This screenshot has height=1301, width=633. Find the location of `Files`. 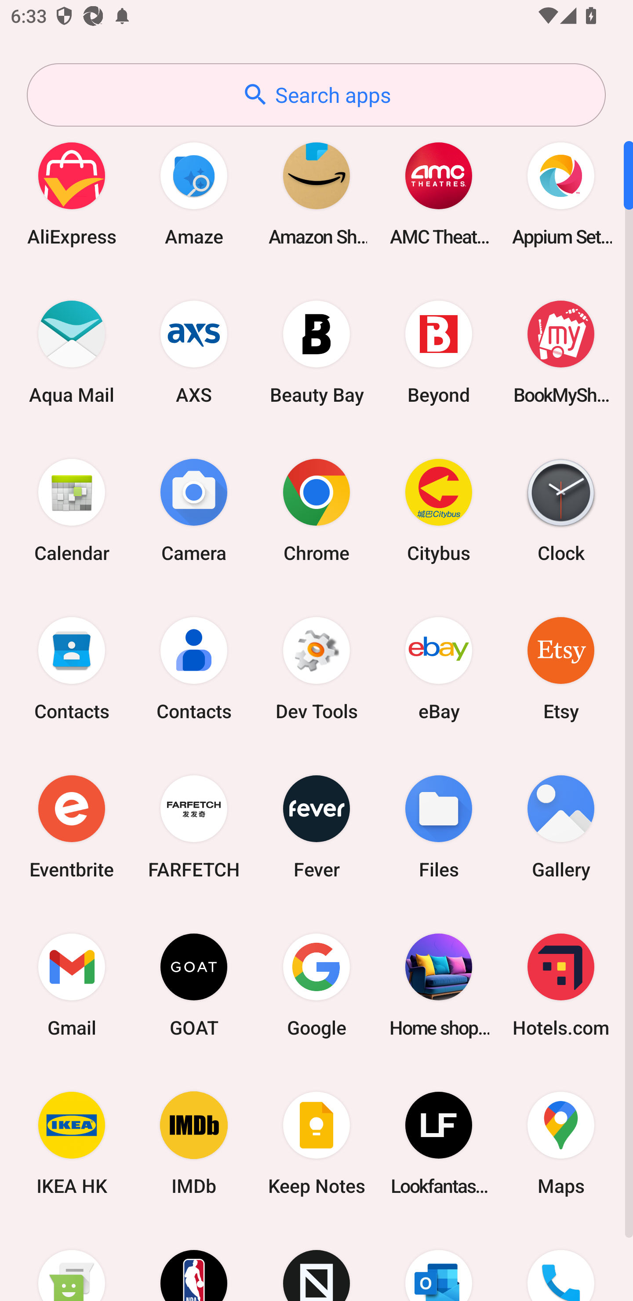

Files is located at coordinates (439, 826).